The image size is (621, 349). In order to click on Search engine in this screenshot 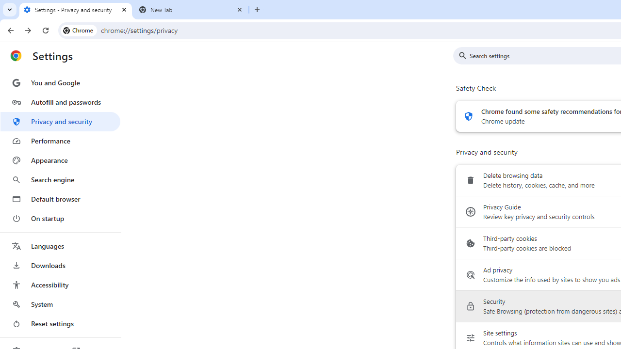, I will do `click(60, 179)`.